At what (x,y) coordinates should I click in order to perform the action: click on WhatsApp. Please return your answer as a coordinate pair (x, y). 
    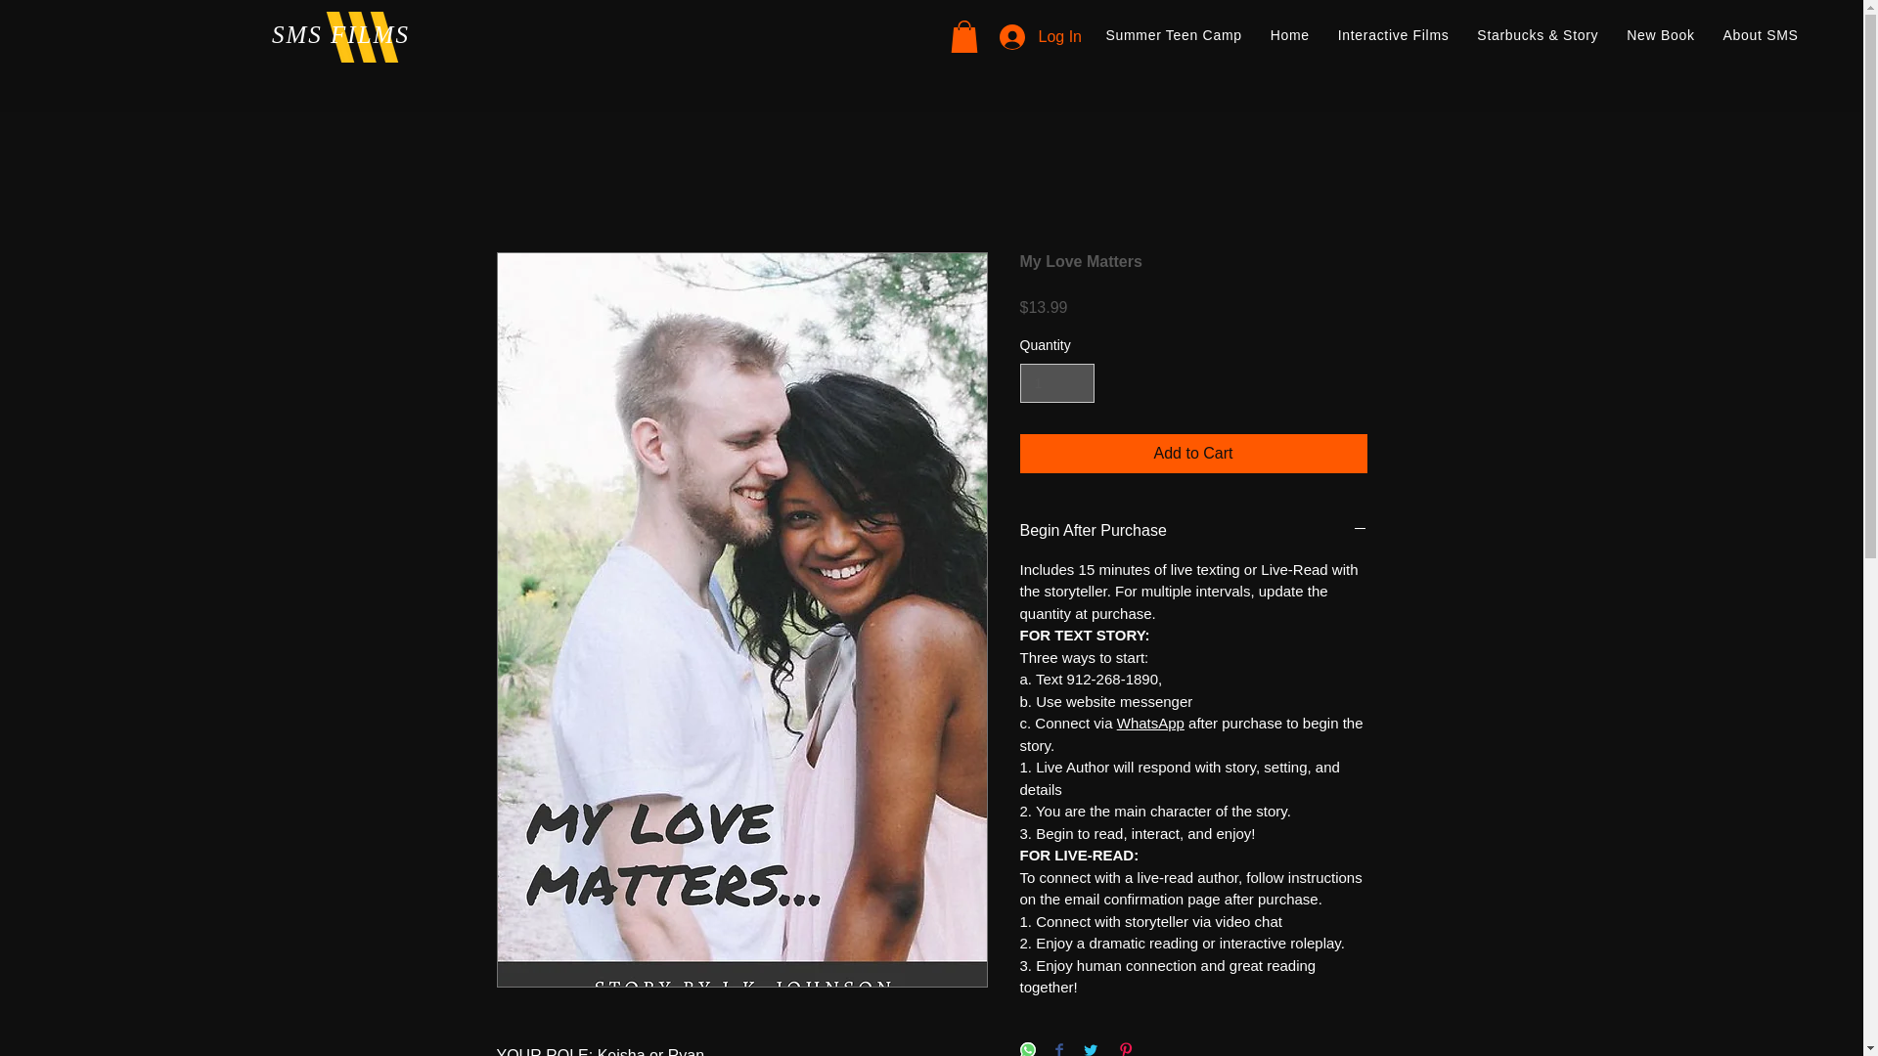
    Looking at the image, I should click on (1150, 724).